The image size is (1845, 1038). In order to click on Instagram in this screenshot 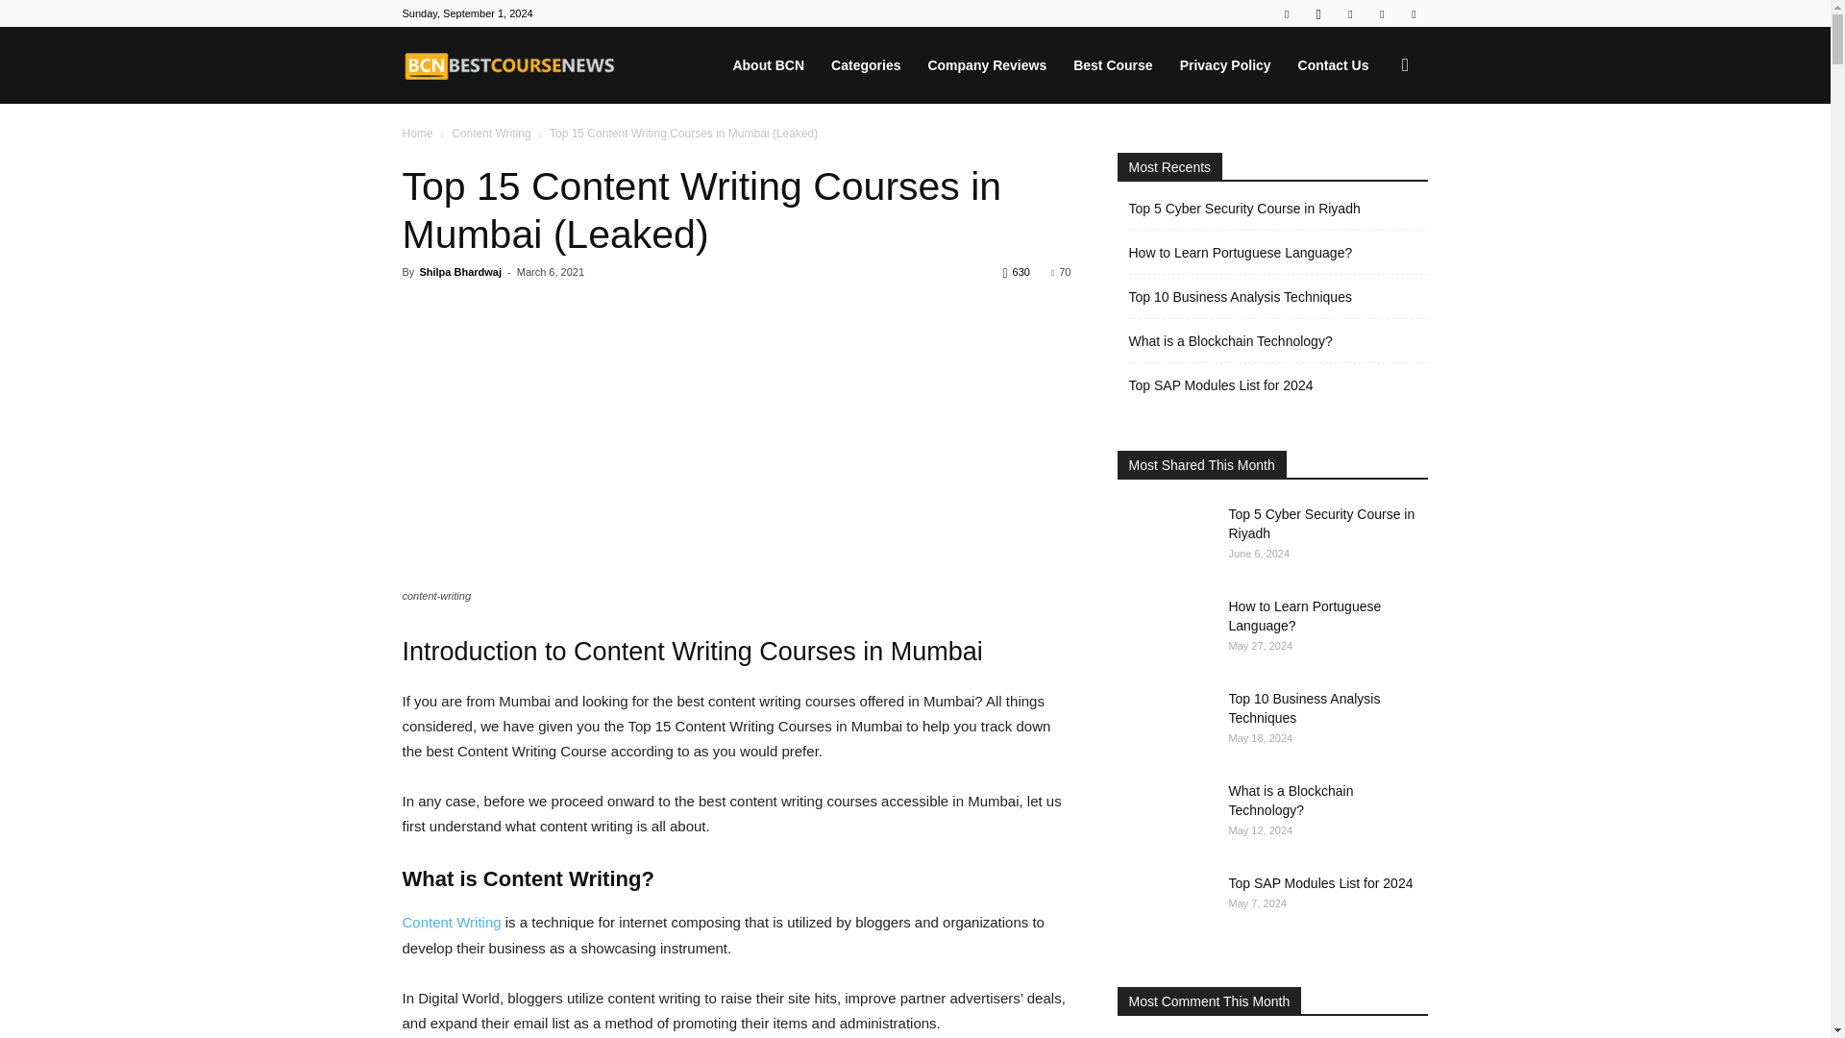, I will do `click(1318, 13)`.